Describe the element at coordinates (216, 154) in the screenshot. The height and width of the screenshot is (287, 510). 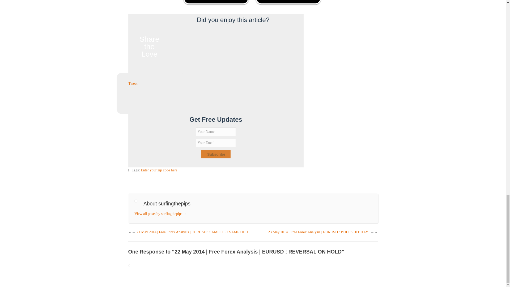
I see `Subscribe` at that location.